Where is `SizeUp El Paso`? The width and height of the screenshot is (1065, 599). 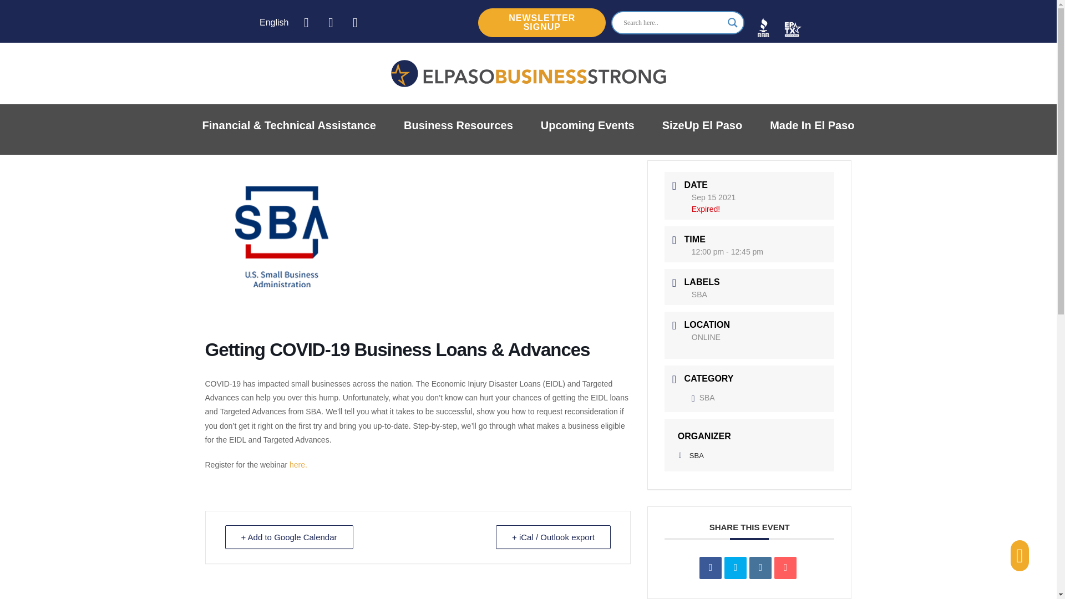 SizeUp El Paso is located at coordinates (702, 125).